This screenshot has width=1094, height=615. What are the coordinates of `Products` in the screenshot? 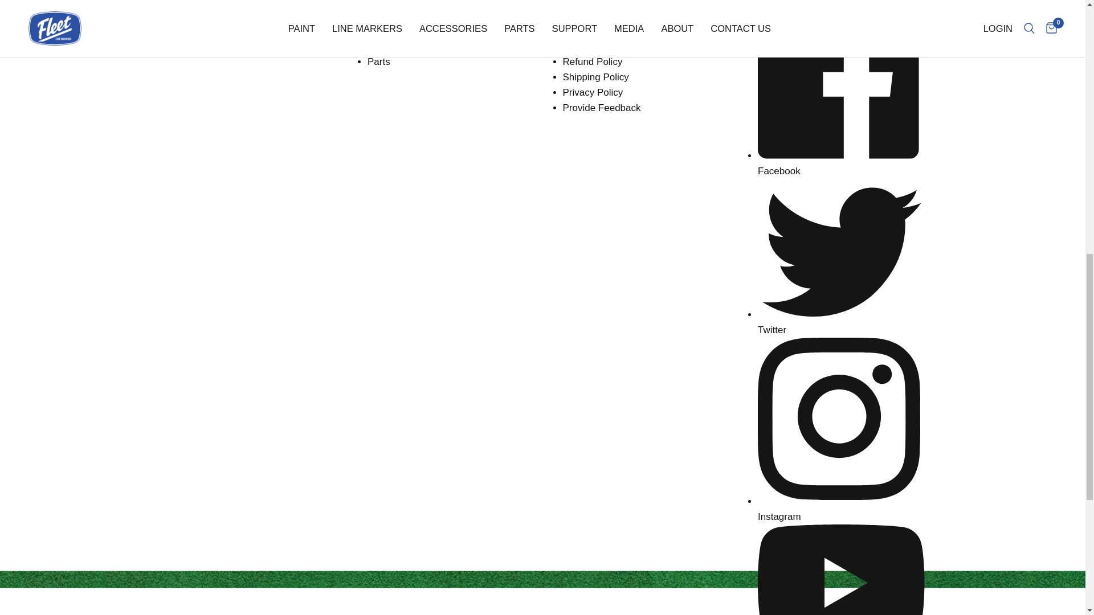 It's located at (375, 2).